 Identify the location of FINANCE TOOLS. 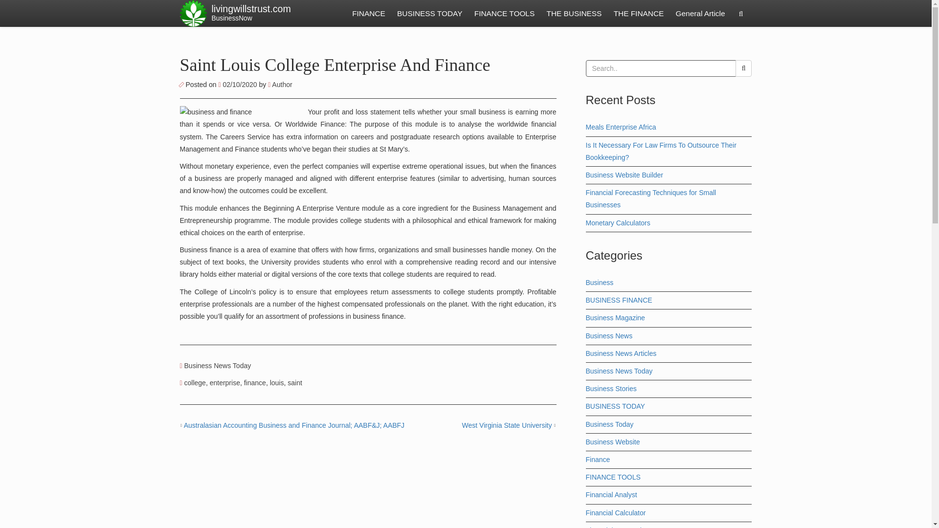
(504, 14).